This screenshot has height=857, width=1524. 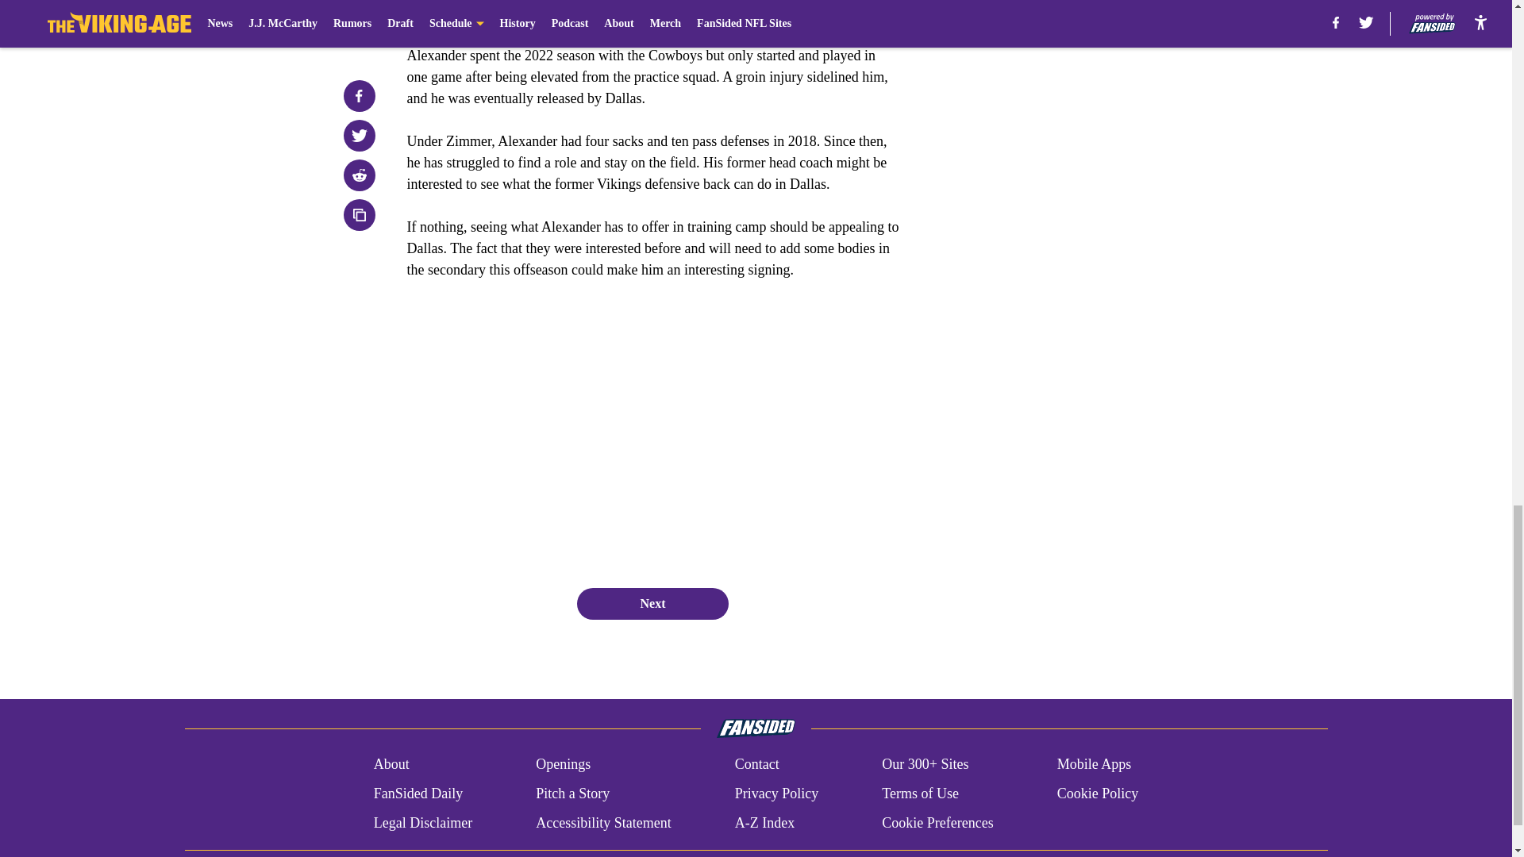 I want to click on Privacy Policy, so click(x=776, y=794).